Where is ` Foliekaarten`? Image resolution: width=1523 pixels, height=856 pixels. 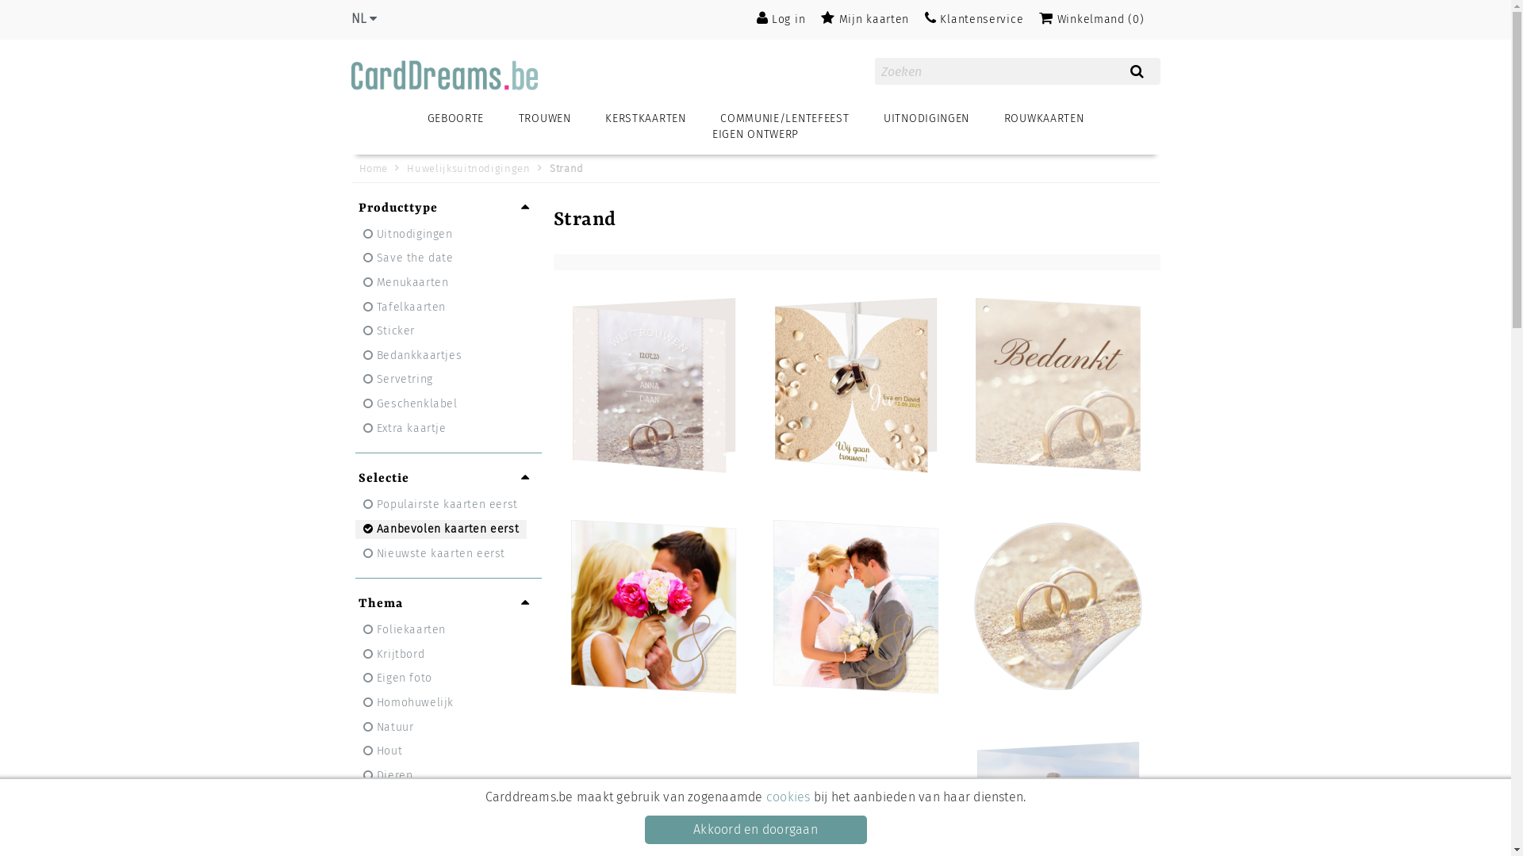  Foliekaarten is located at coordinates (405, 630).